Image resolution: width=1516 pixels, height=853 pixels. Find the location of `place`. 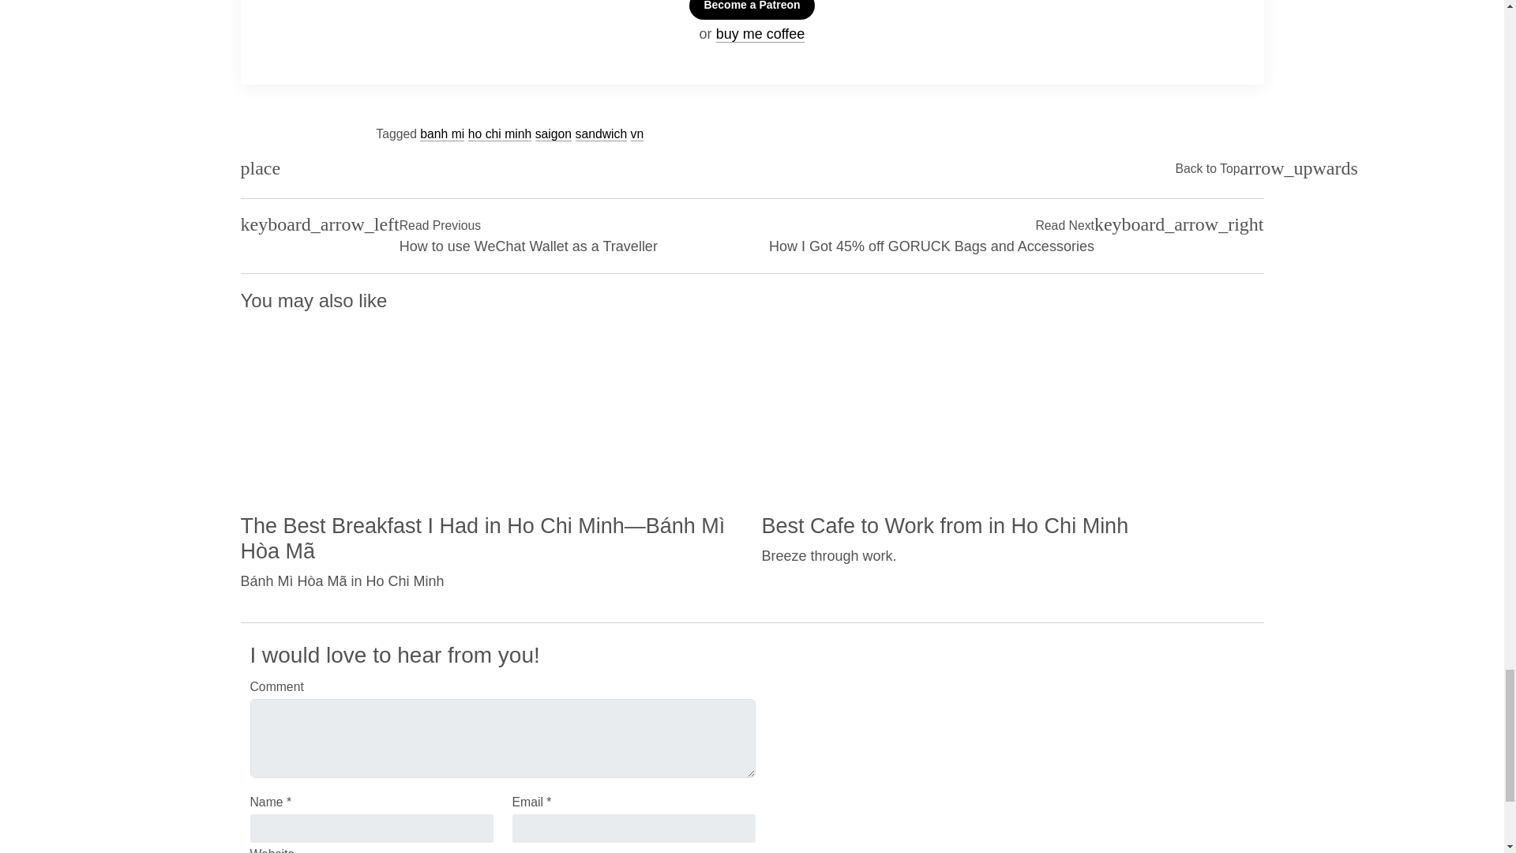

place is located at coordinates (260, 169).